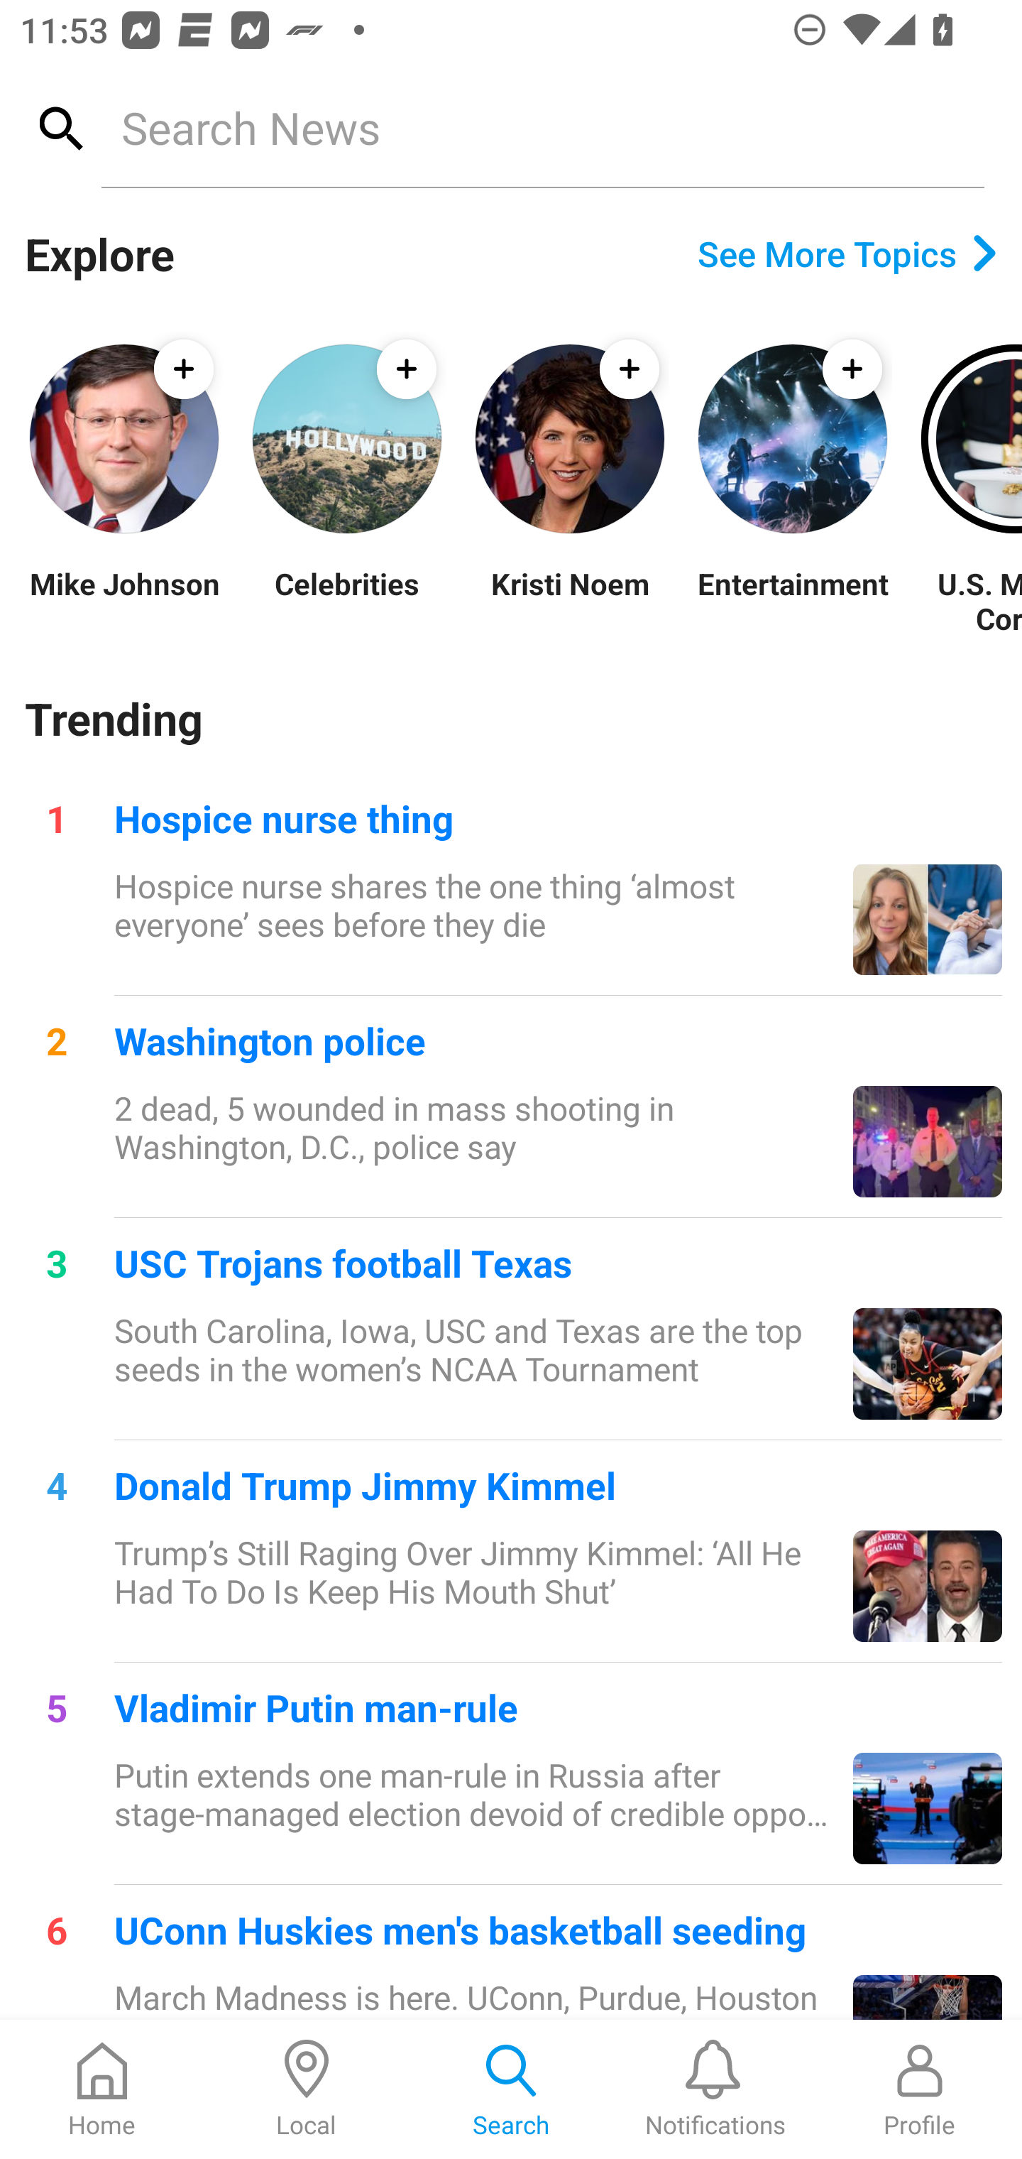 This screenshot has width=1022, height=2159. I want to click on See More Topics, so click(847, 254).